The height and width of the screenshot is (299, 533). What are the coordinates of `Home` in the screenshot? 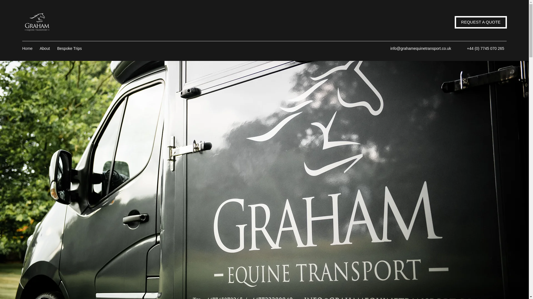 It's located at (28, 48).